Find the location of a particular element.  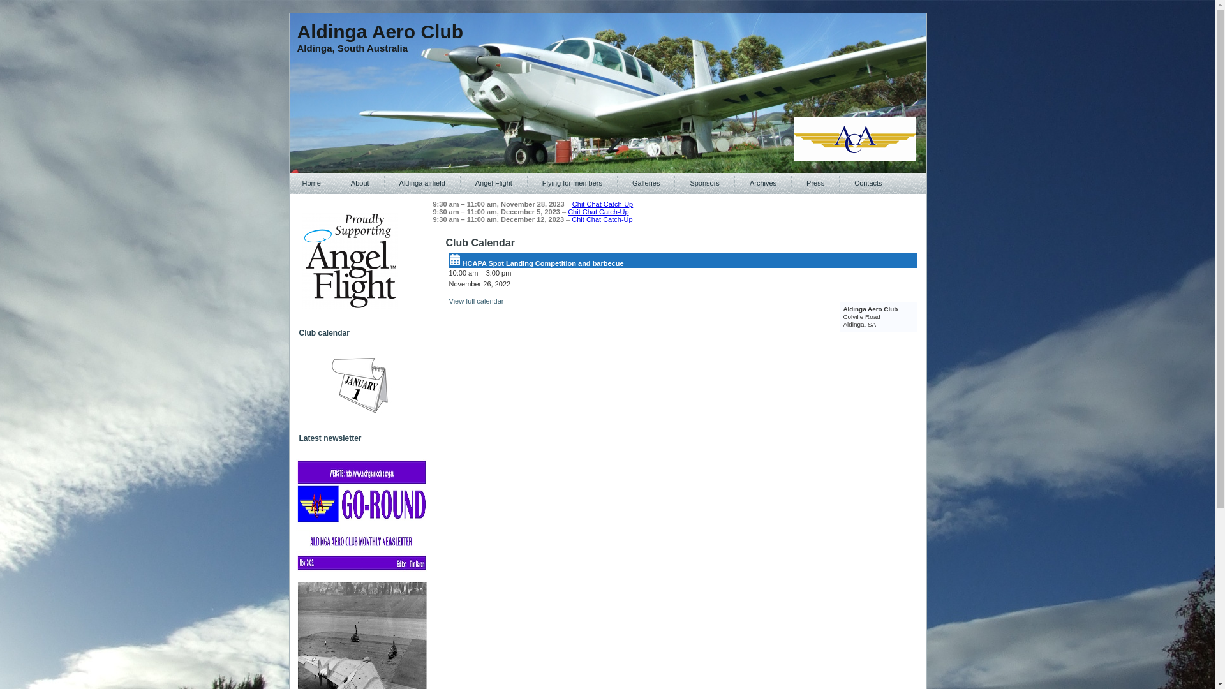

Aldinga airfield is located at coordinates (422, 184).